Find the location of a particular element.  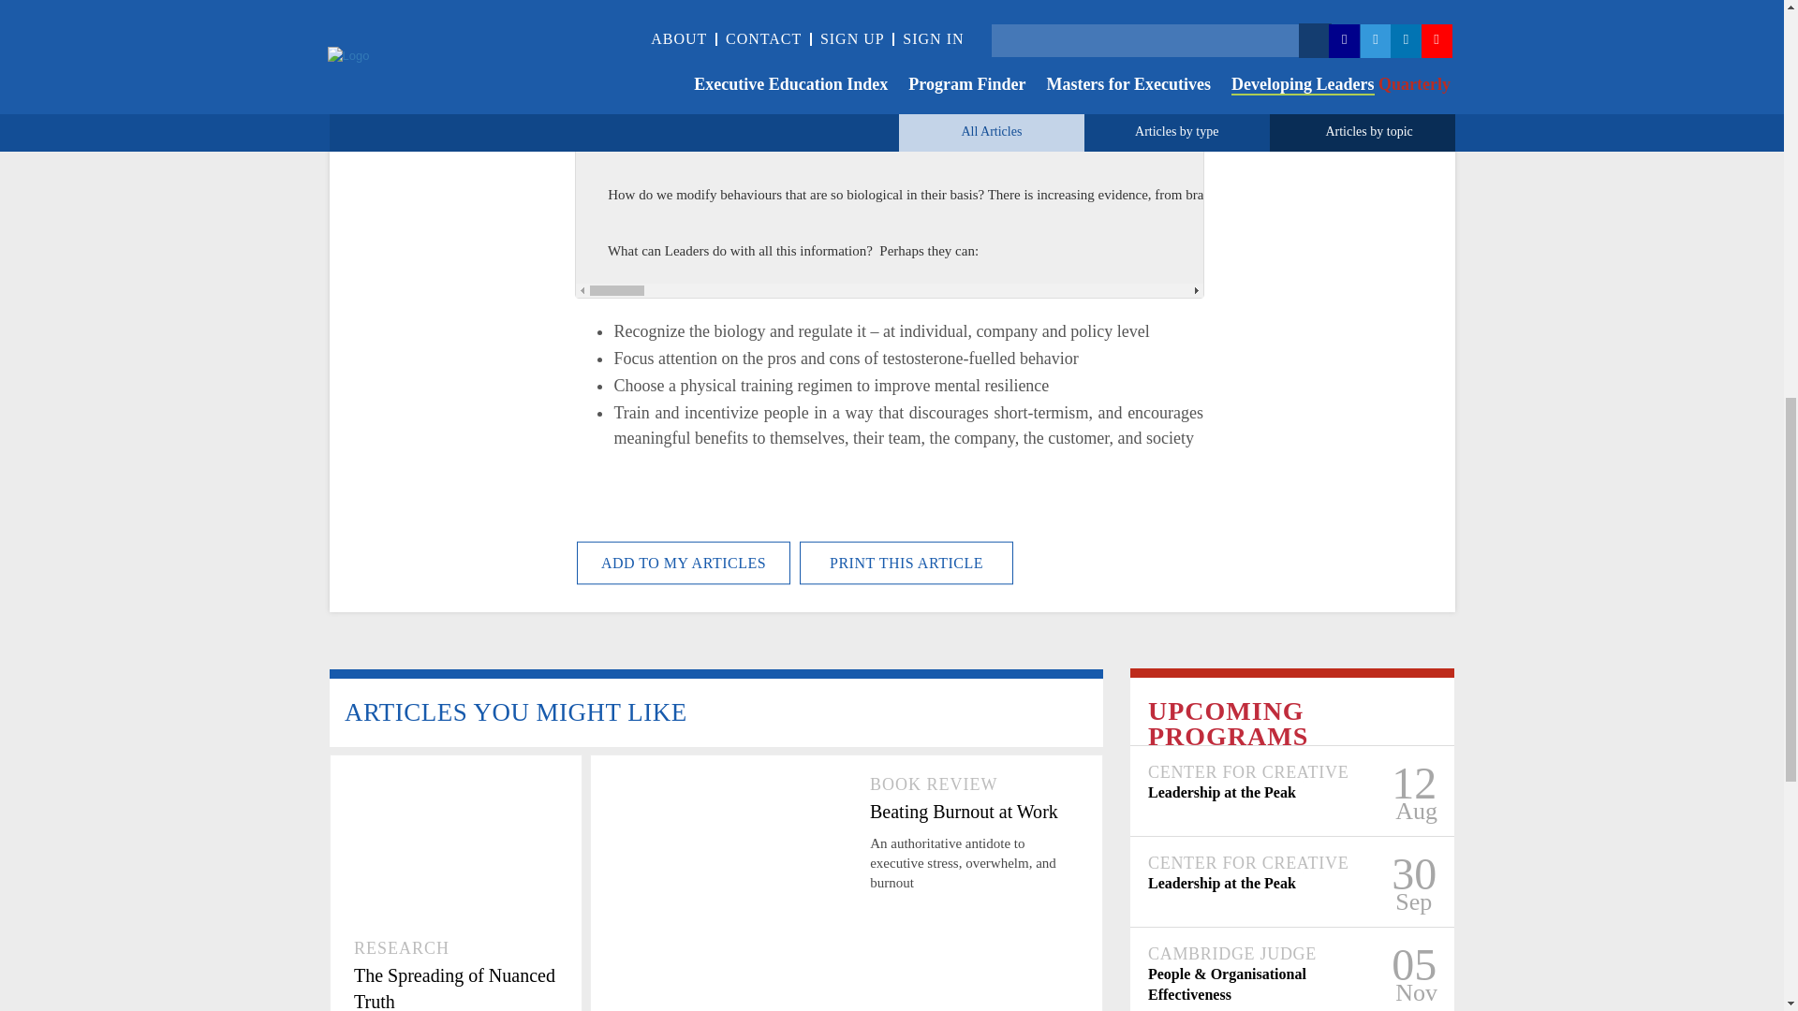

Beating Burnout at Work is located at coordinates (974, 812).